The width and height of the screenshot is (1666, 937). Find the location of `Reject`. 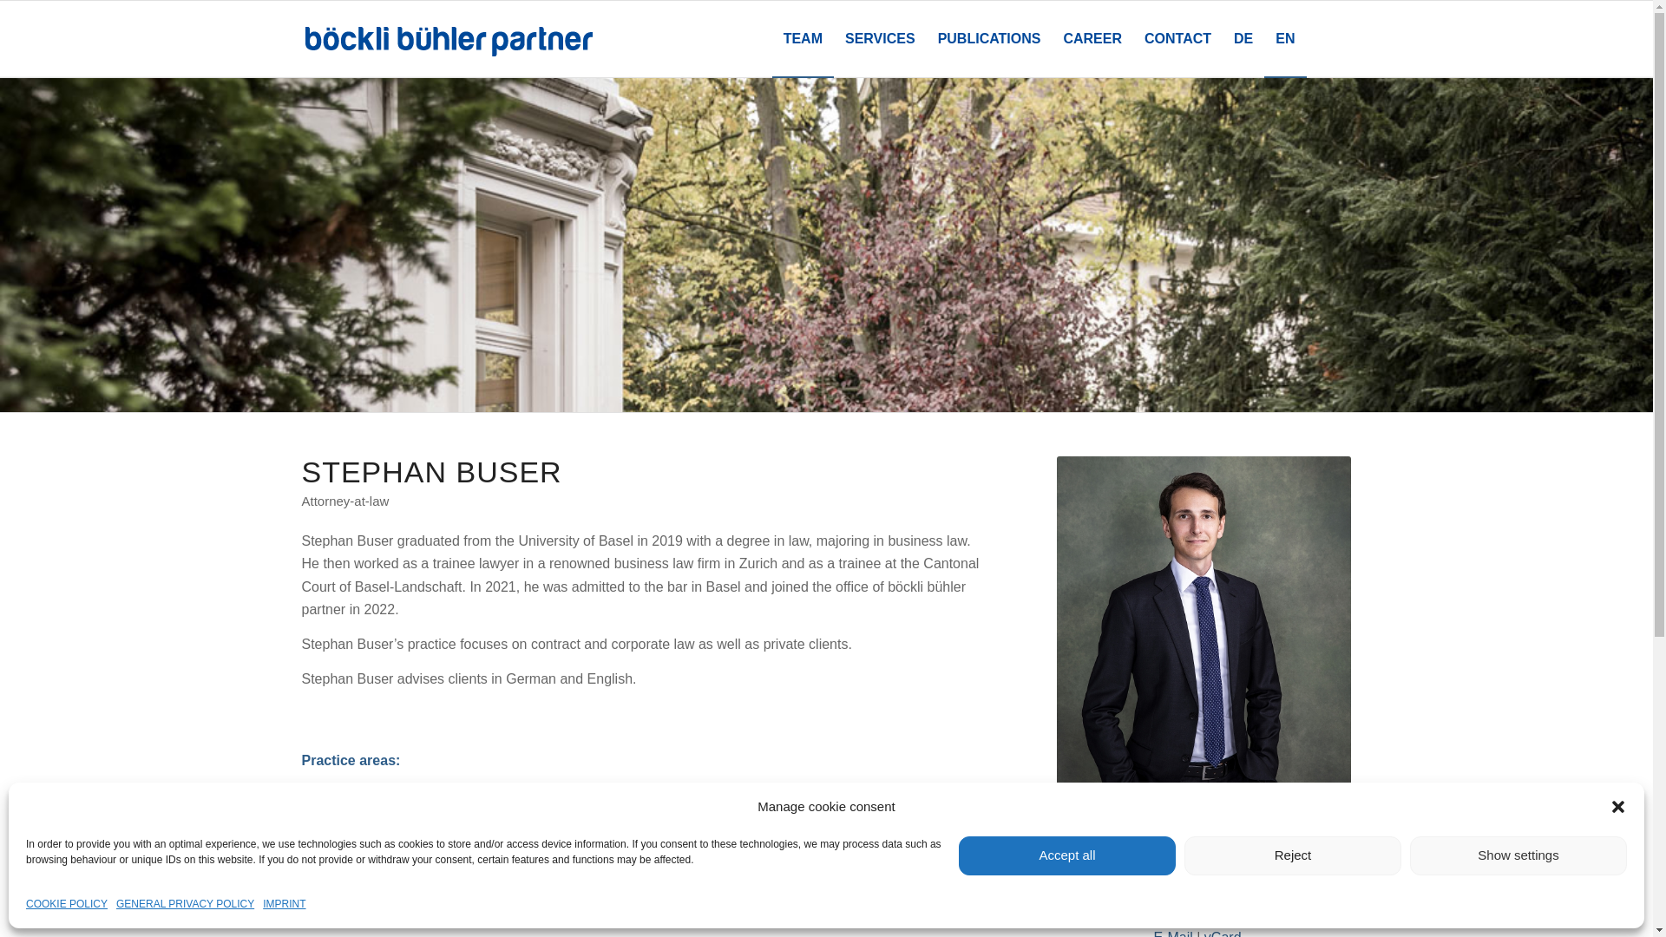

Reject is located at coordinates (1293, 855).